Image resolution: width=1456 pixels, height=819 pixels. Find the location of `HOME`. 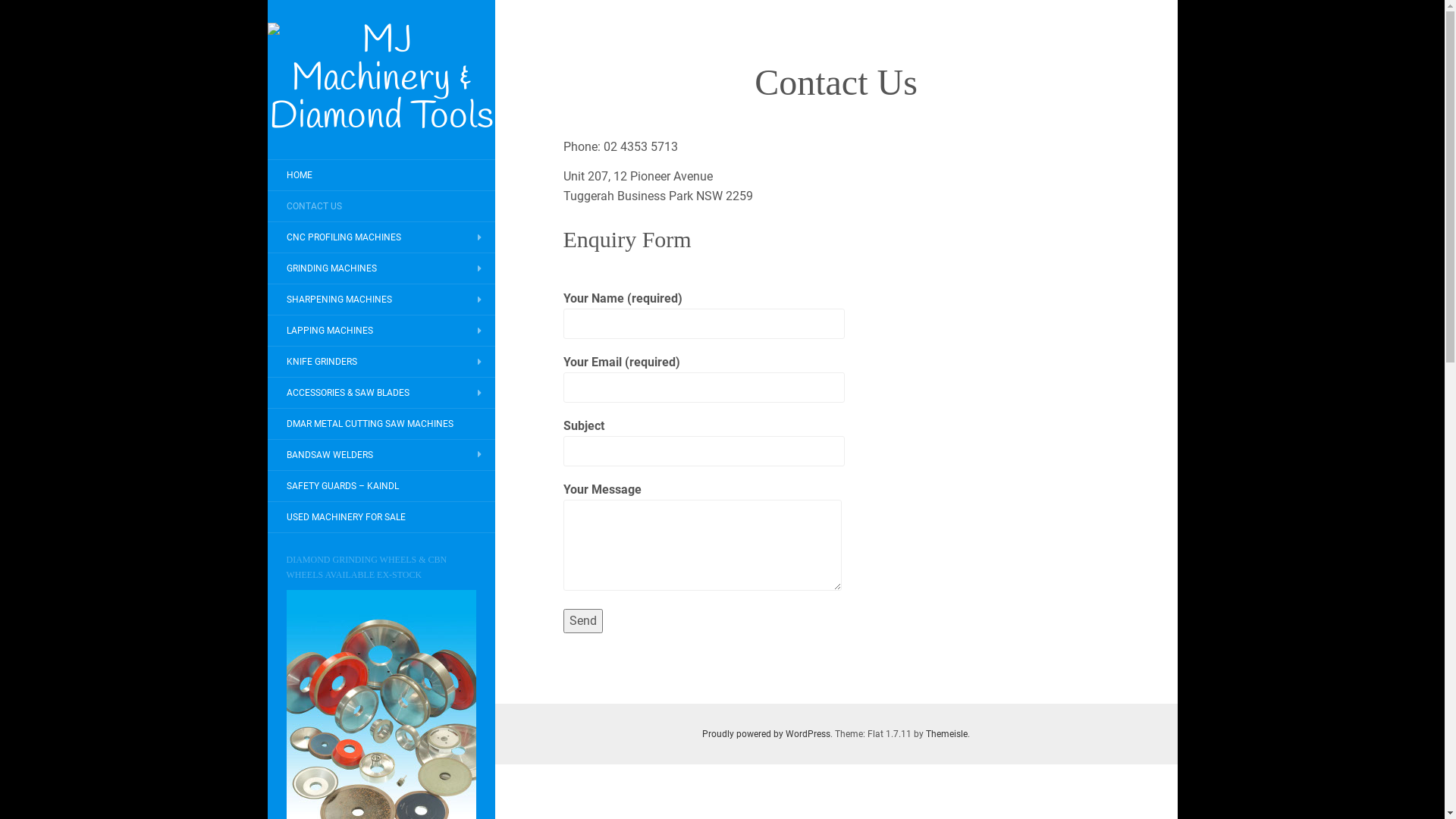

HOME is located at coordinates (299, 175).